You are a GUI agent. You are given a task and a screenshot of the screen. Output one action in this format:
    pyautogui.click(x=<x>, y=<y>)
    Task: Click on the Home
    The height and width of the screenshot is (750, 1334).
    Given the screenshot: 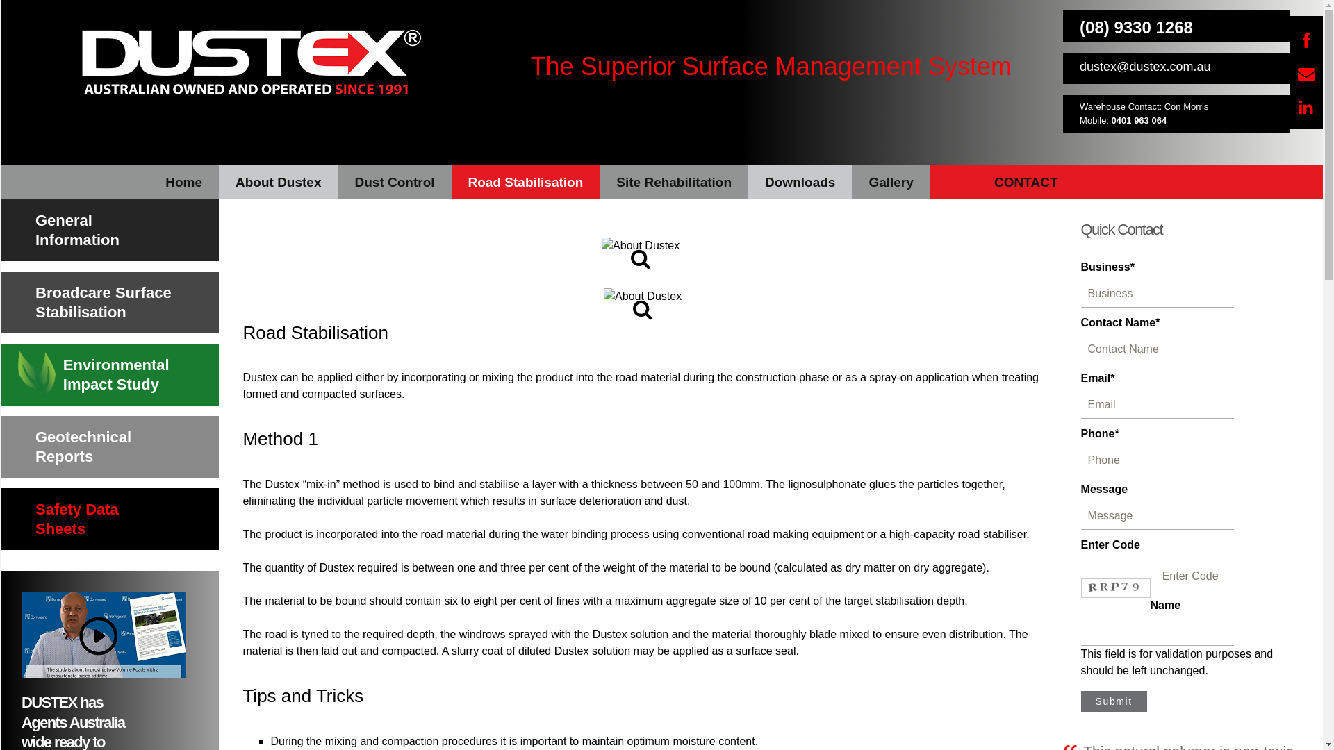 What is the action you would take?
    pyautogui.click(x=110, y=182)
    